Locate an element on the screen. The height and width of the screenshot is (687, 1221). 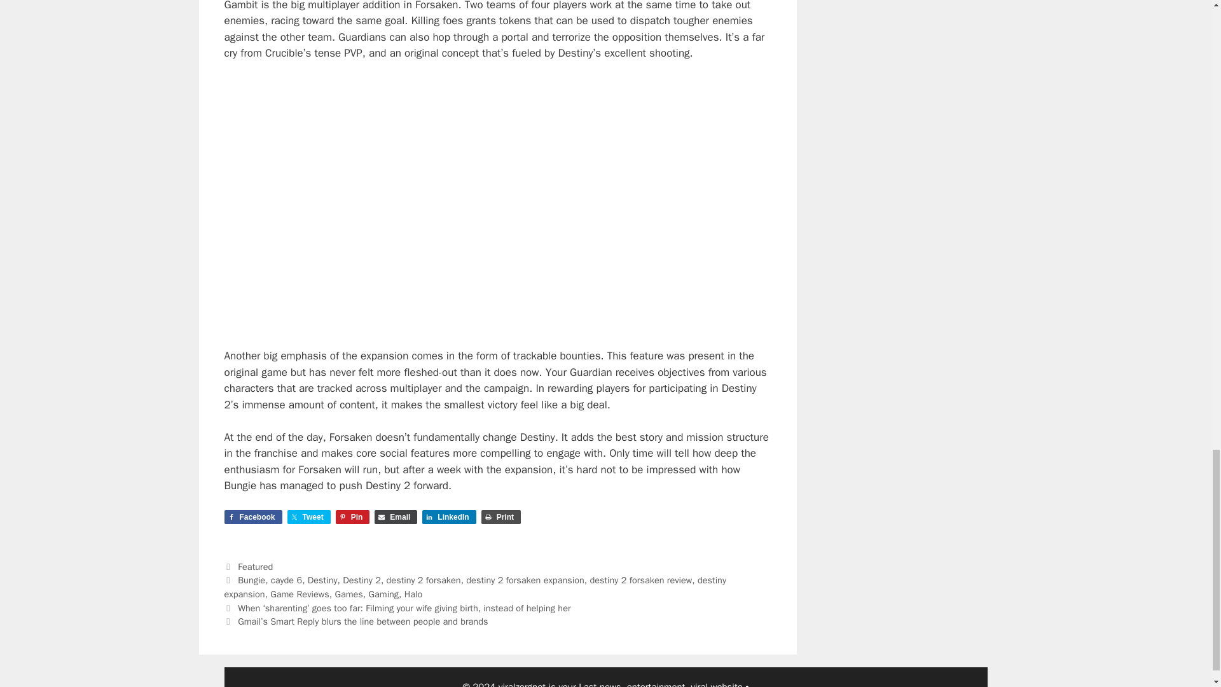
Bungie is located at coordinates (251, 580).